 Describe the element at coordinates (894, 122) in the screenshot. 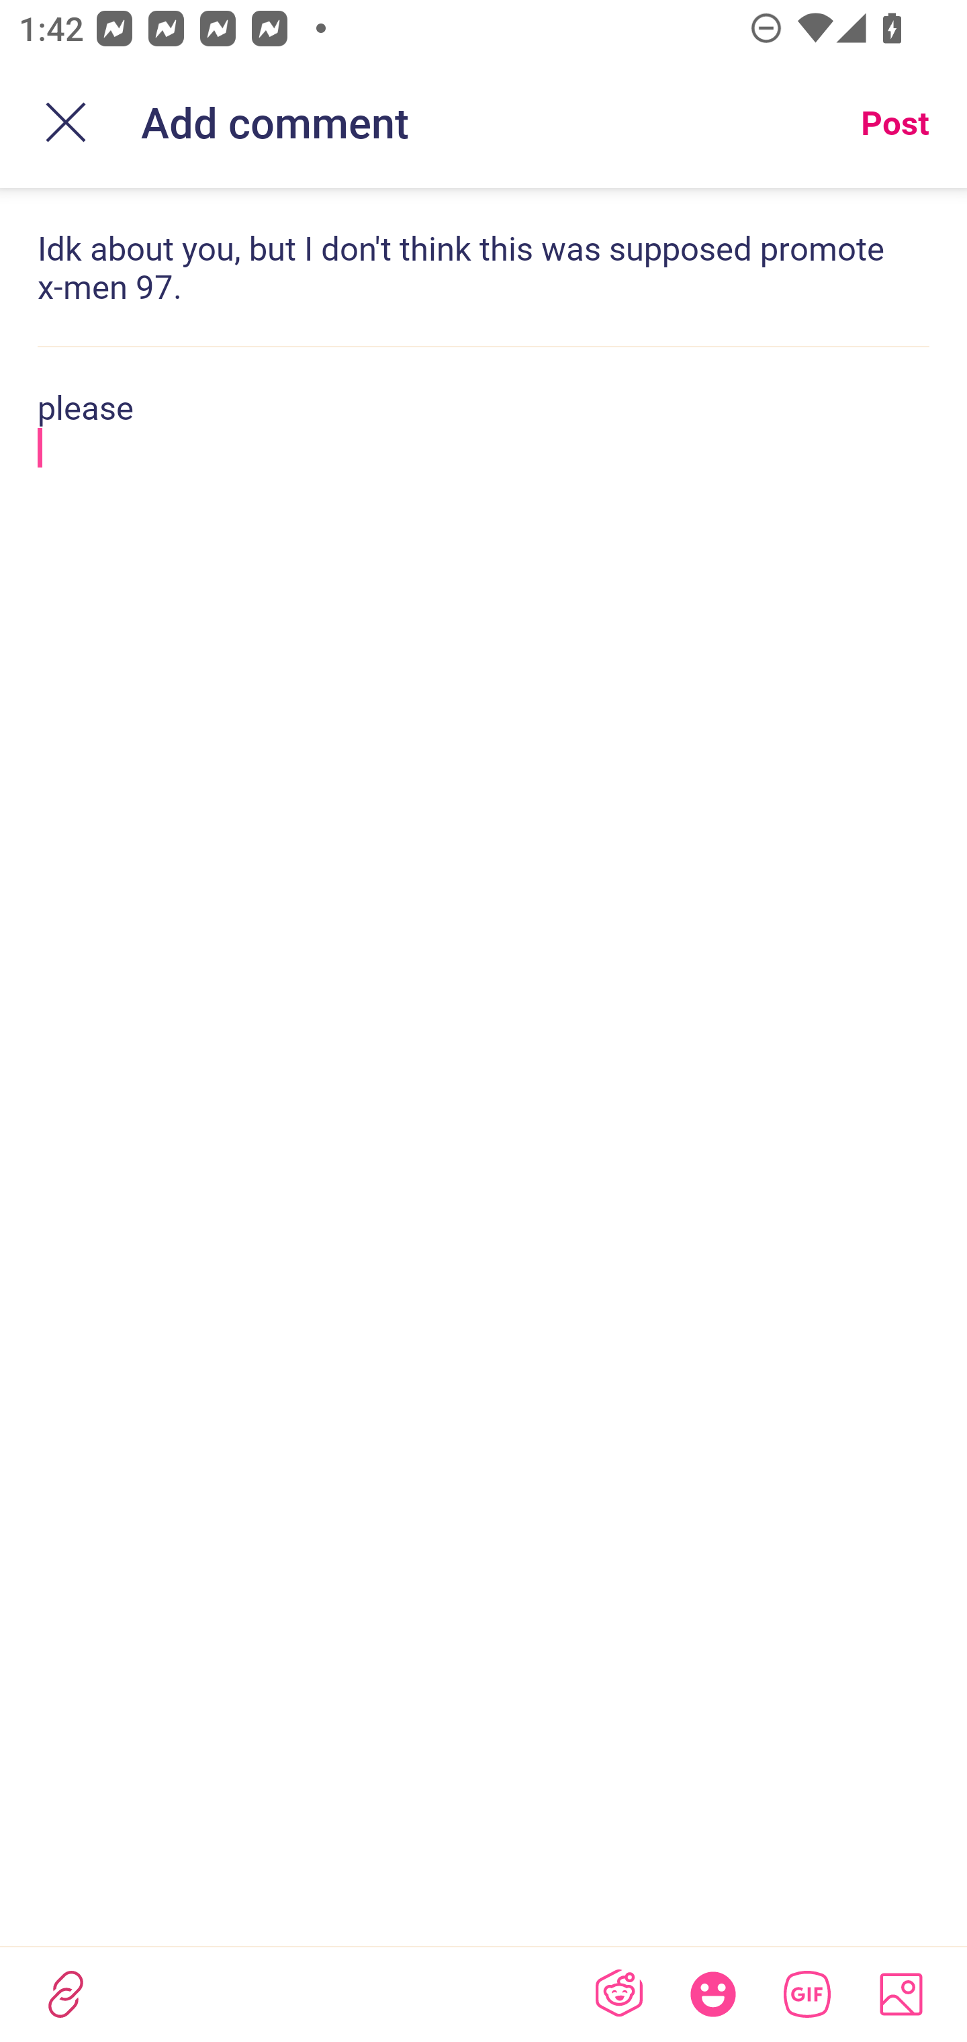

I see `Post` at that location.